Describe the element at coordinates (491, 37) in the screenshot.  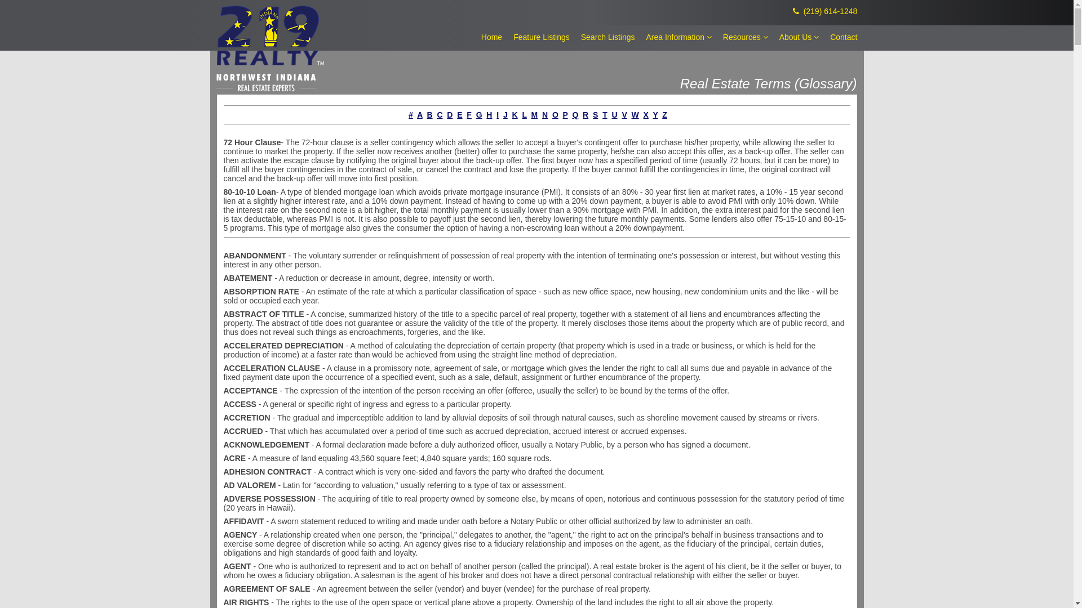
I see `Home` at that location.